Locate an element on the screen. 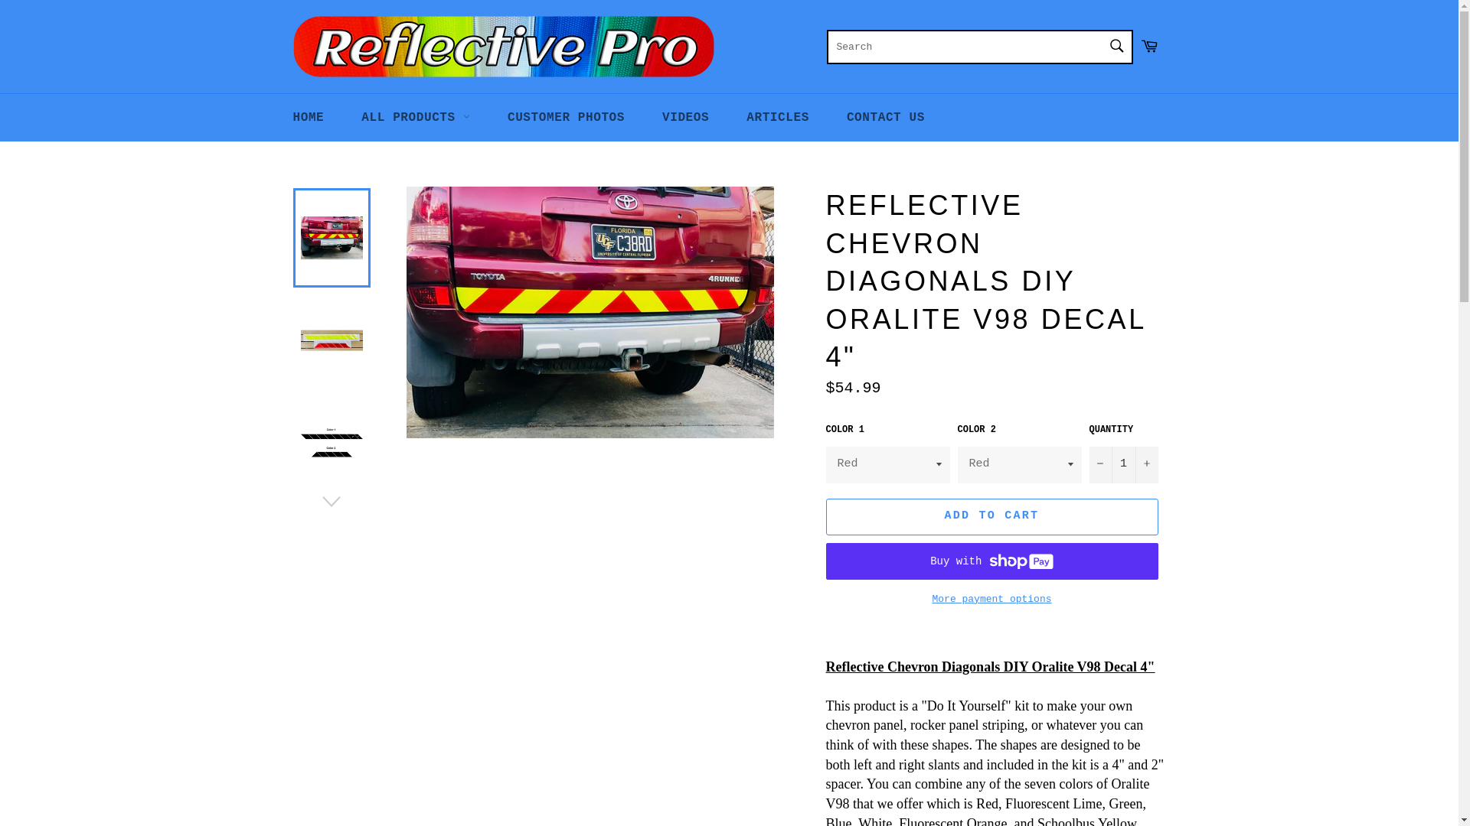 This screenshot has height=826, width=1470. Search is located at coordinates (1116, 44).